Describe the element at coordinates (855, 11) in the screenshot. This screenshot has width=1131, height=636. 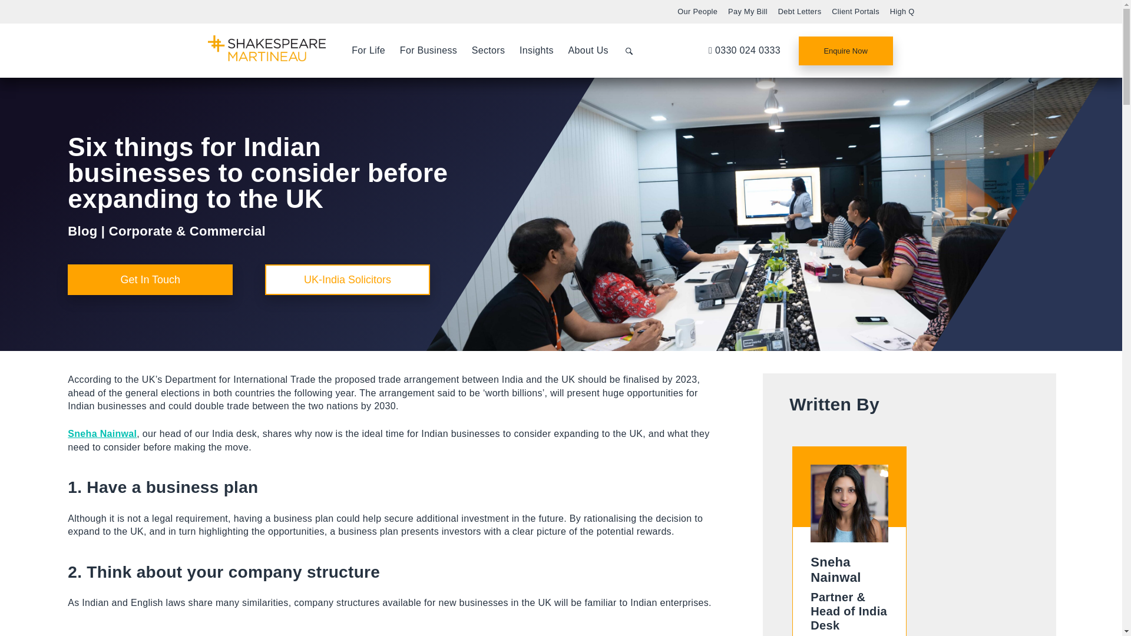
I see `Client Portals` at that location.